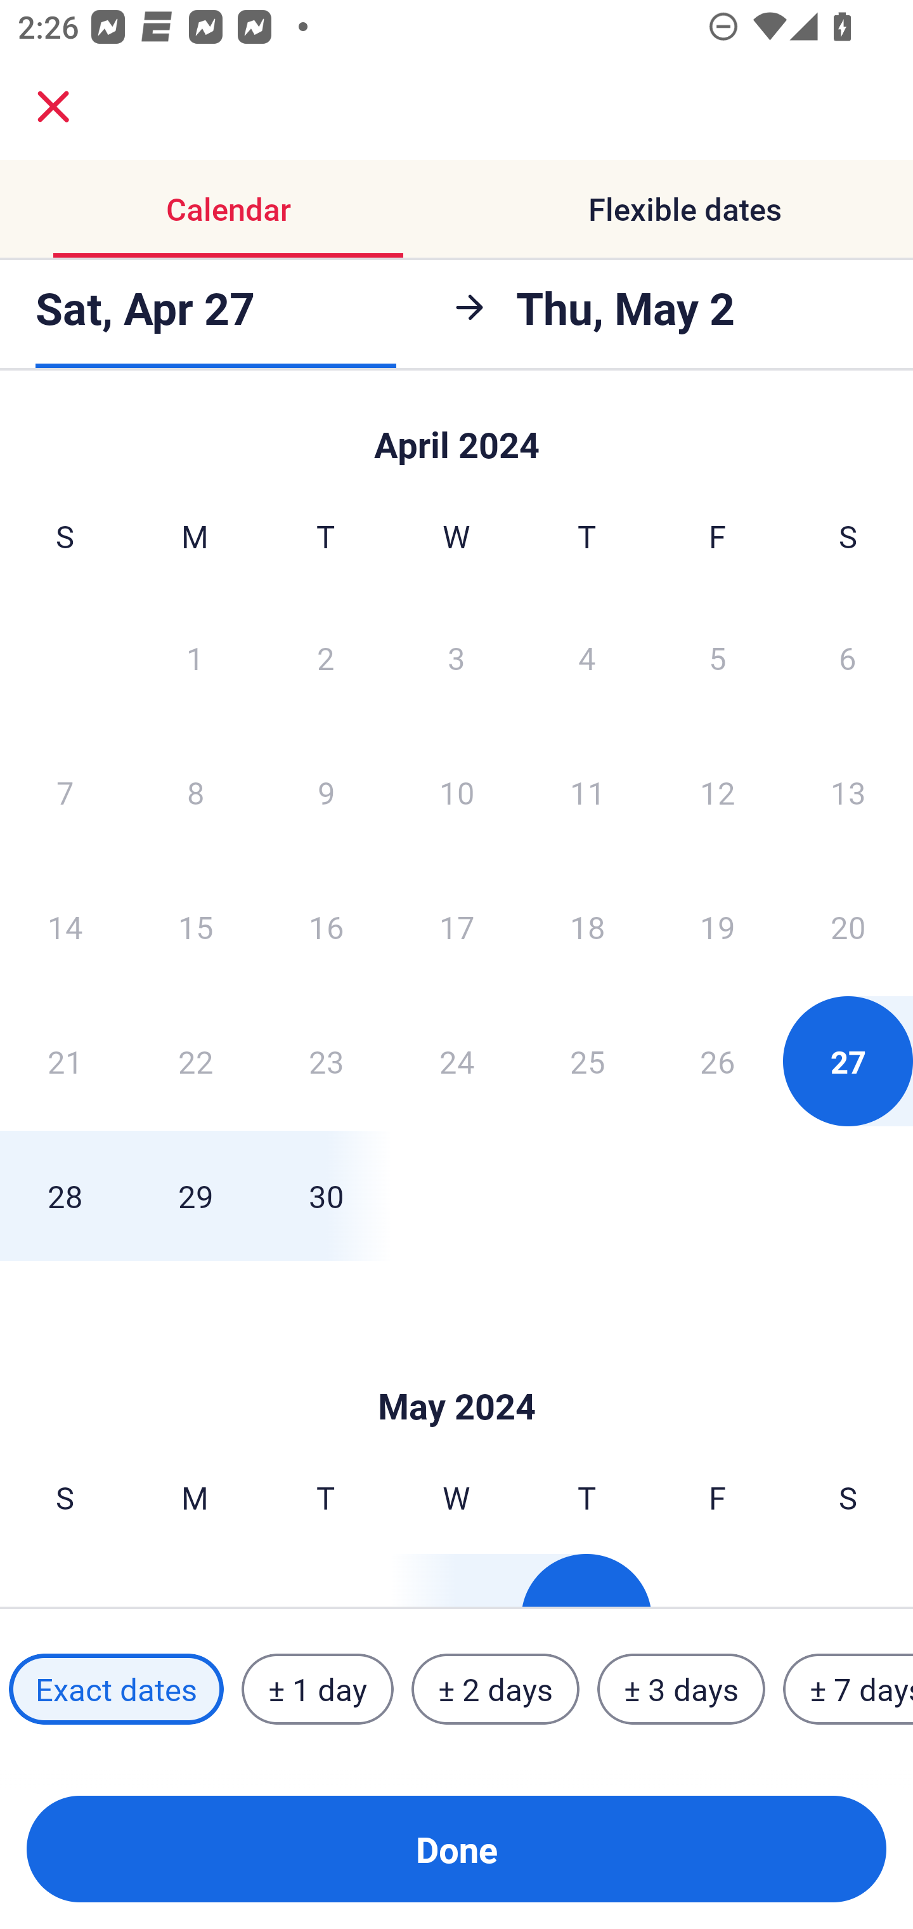 The height and width of the screenshot is (1929, 913). What do you see at coordinates (195, 926) in the screenshot?
I see `15 Monday, April 15, 2024` at bounding box center [195, 926].